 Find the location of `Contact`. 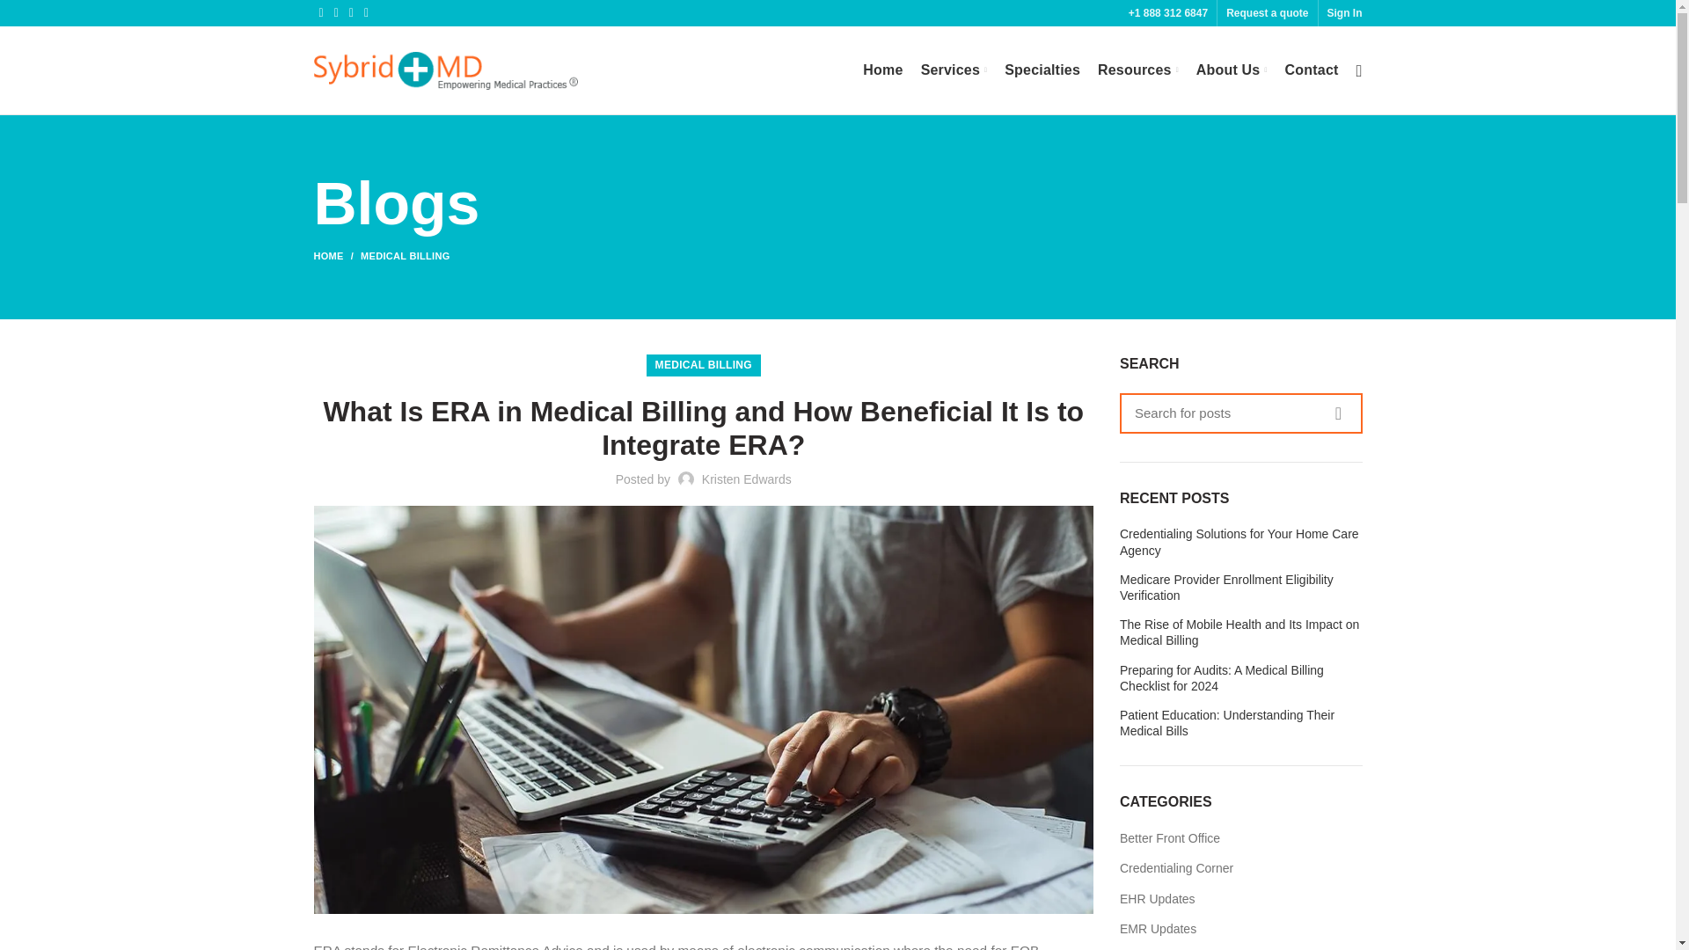

Contact is located at coordinates (1312, 70).